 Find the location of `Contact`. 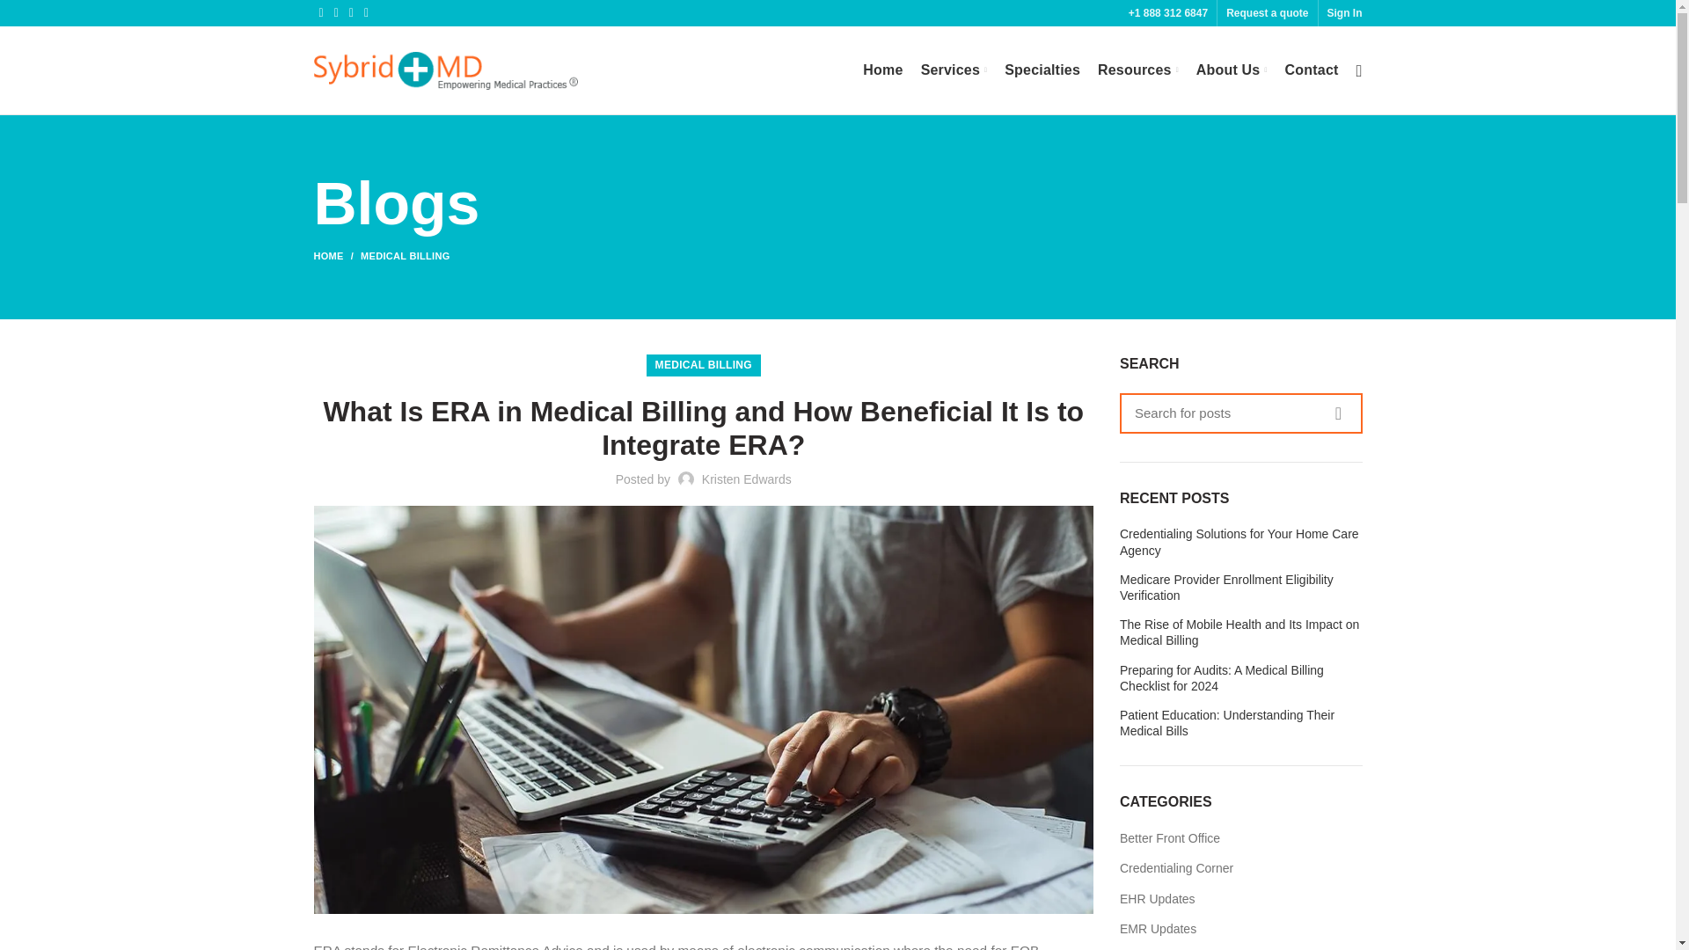

Contact is located at coordinates (1312, 70).